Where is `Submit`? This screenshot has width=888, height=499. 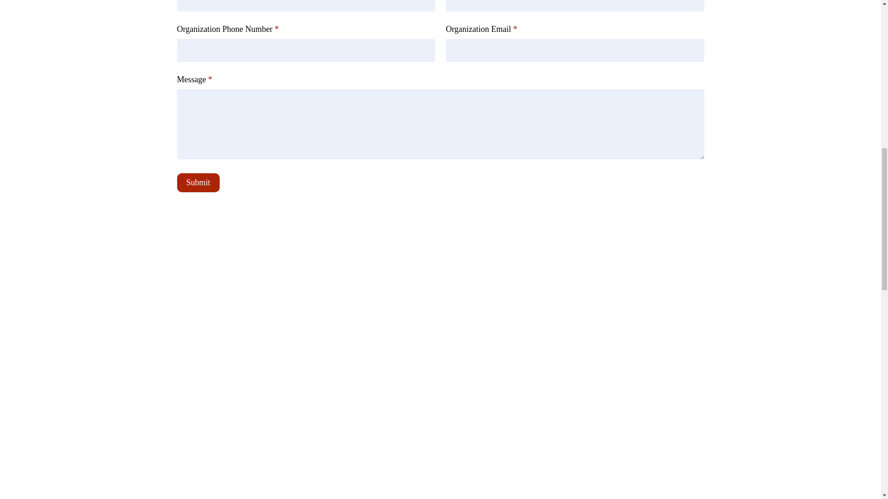 Submit is located at coordinates (198, 182).